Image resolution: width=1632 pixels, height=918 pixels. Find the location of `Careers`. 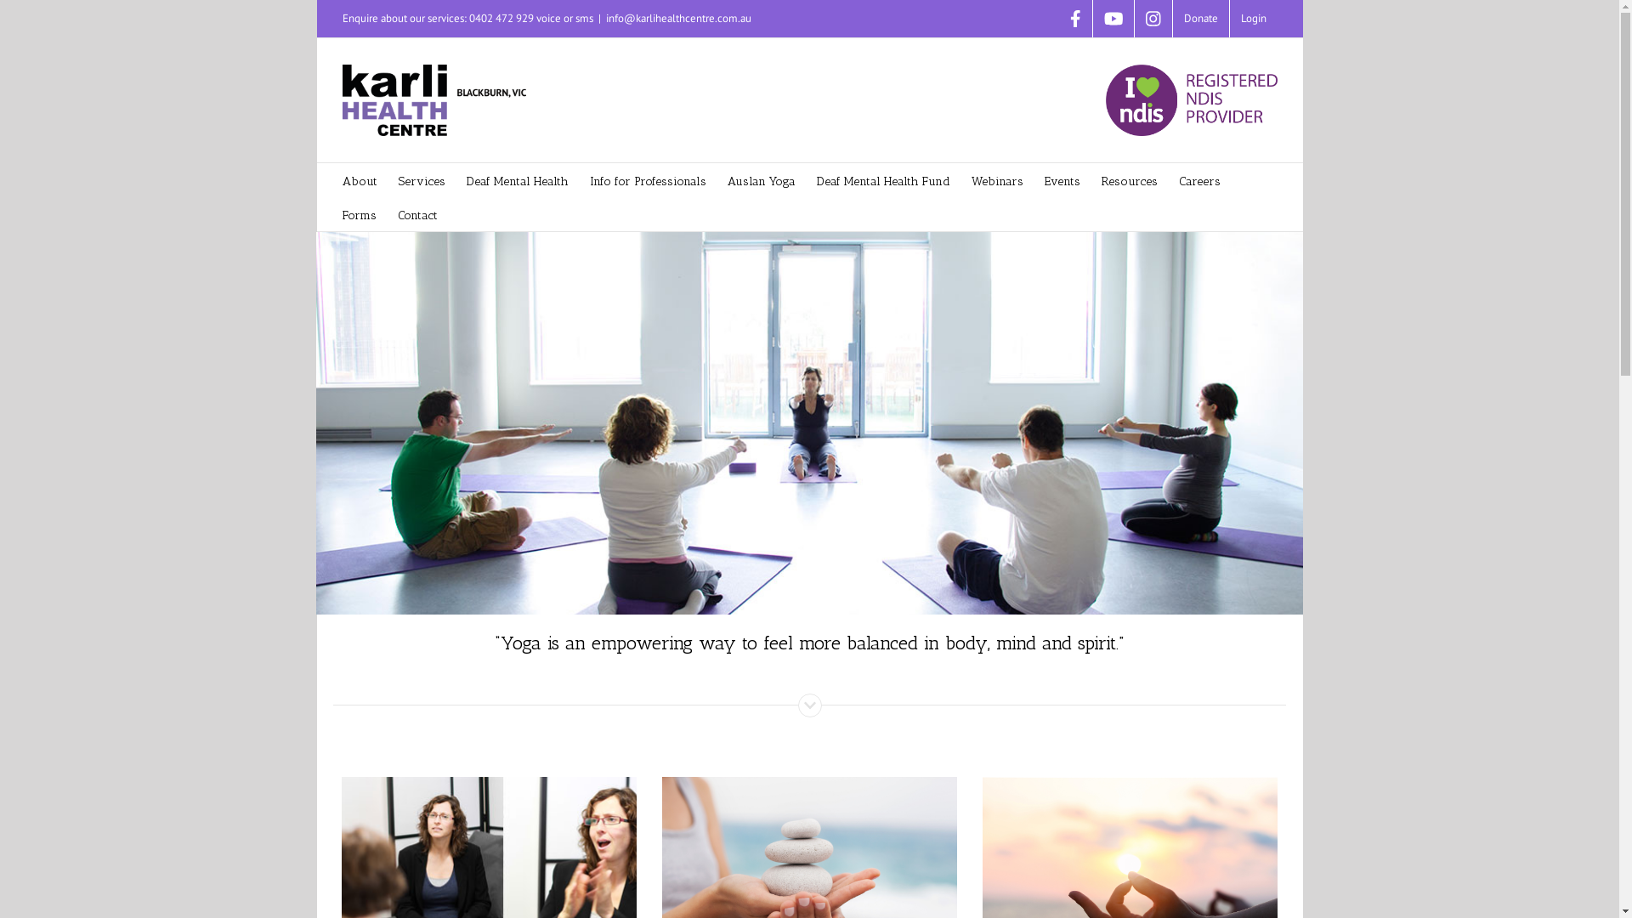

Careers is located at coordinates (1198, 180).